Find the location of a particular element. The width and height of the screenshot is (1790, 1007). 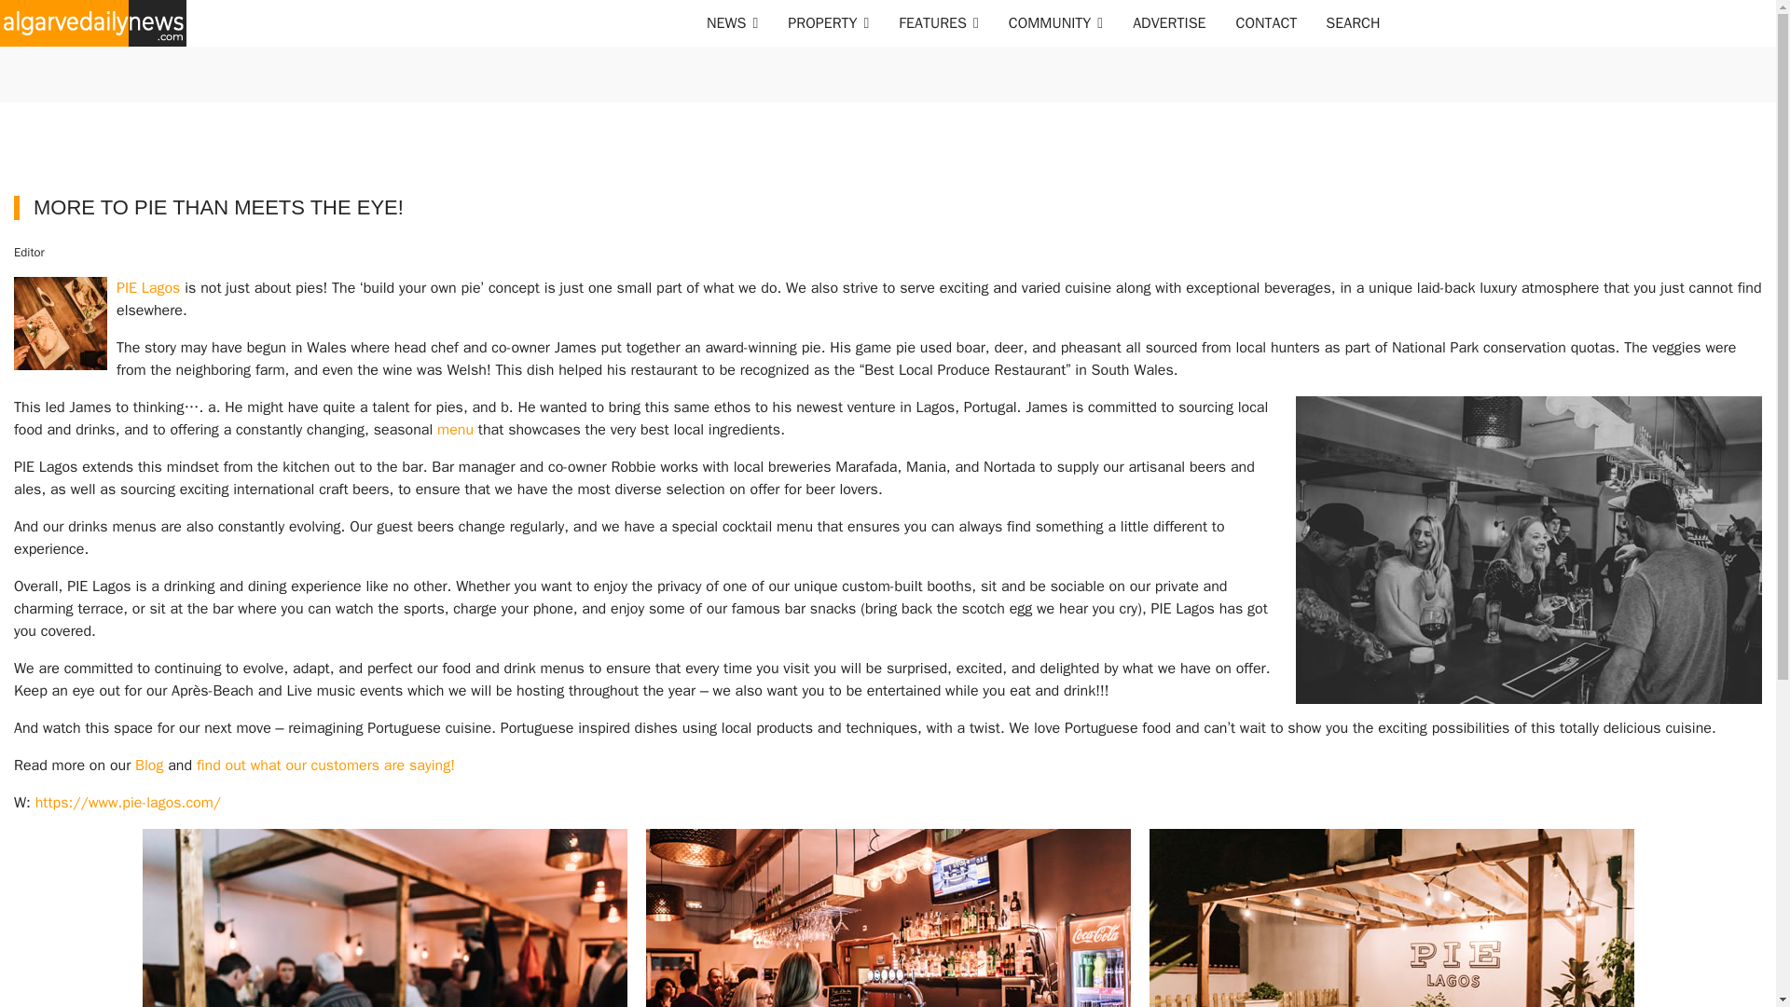

PROPERTY is located at coordinates (828, 22).